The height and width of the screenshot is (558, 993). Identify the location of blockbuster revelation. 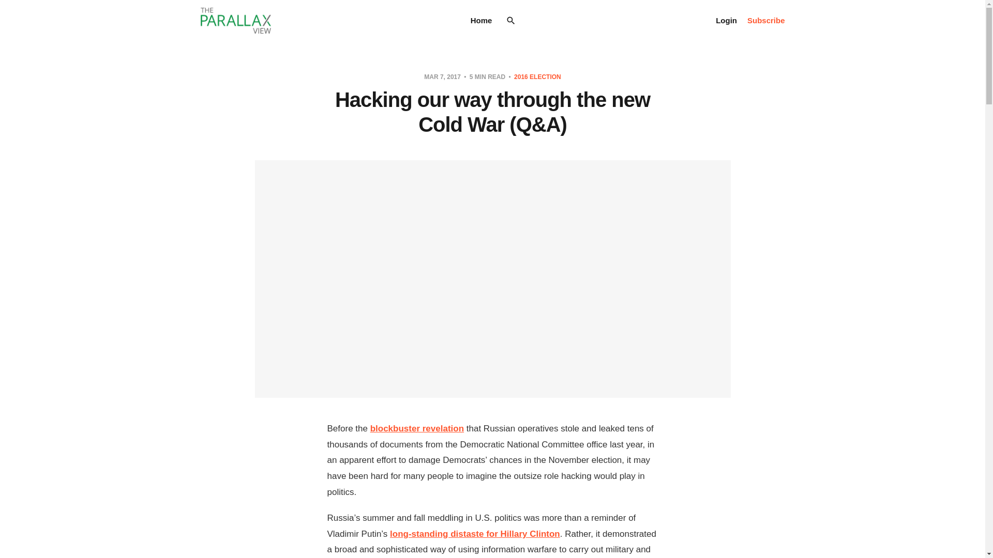
(417, 428).